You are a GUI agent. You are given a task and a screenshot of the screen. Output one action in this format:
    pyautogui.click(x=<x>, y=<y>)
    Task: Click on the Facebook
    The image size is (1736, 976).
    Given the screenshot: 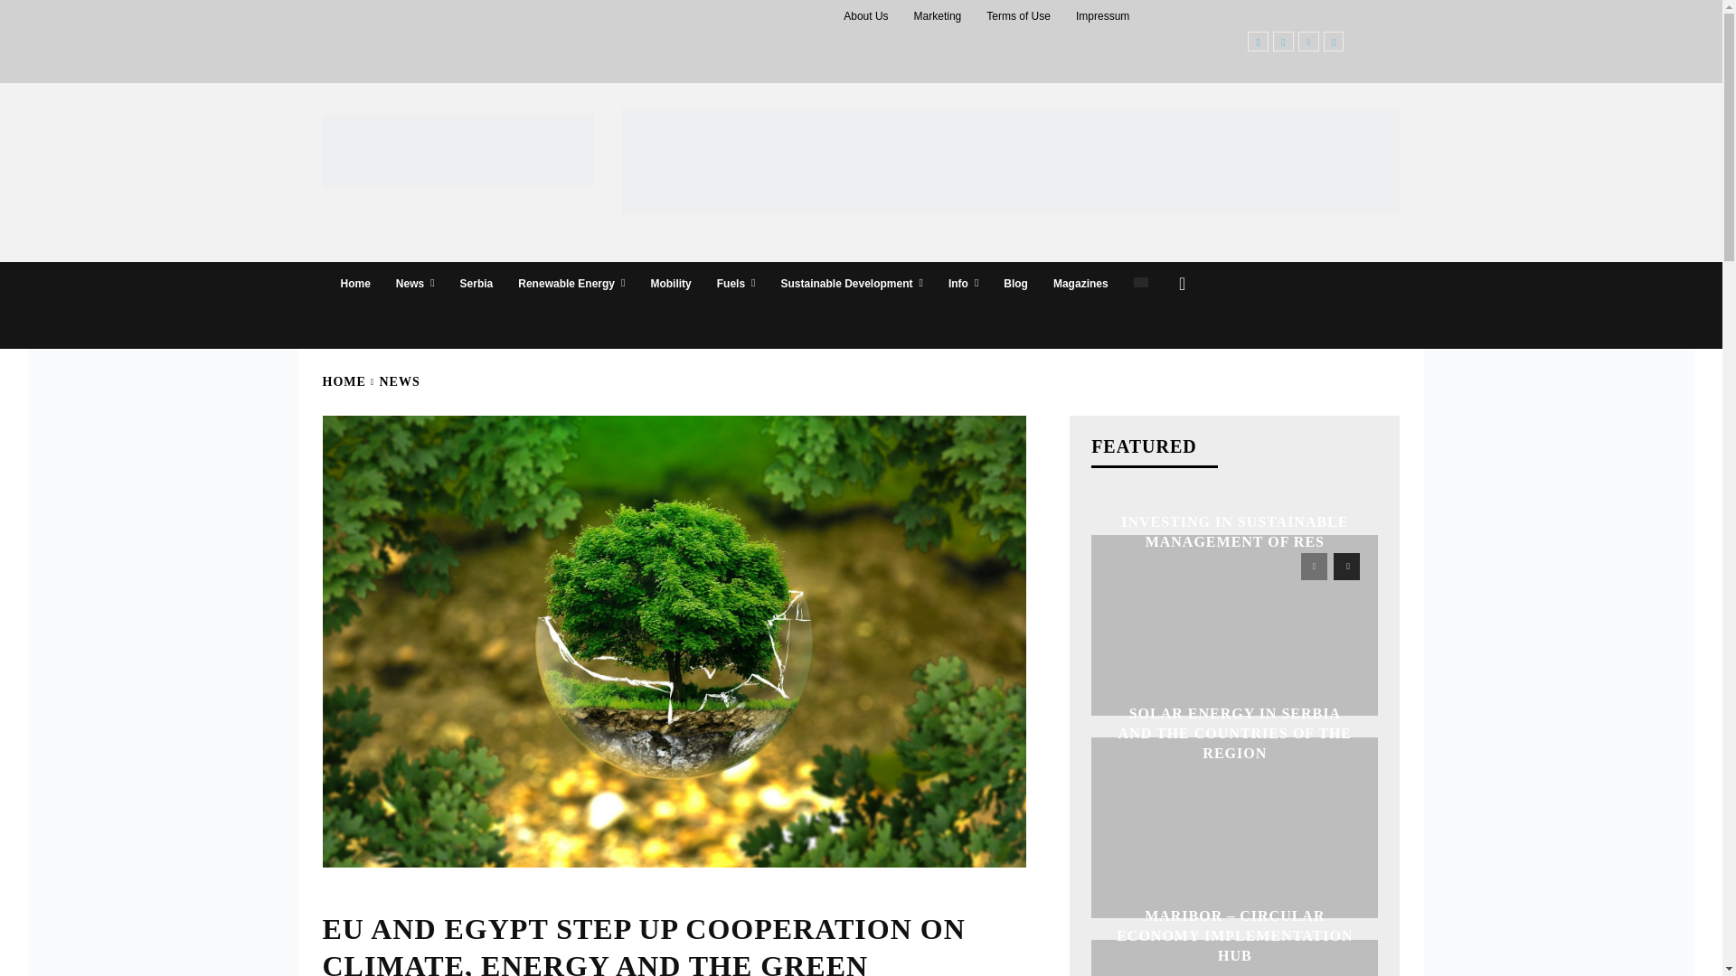 What is the action you would take?
    pyautogui.click(x=1259, y=42)
    